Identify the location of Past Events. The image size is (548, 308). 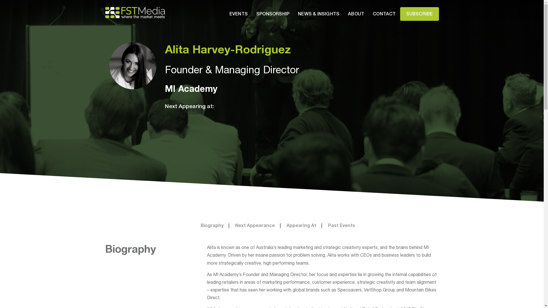
(341, 225).